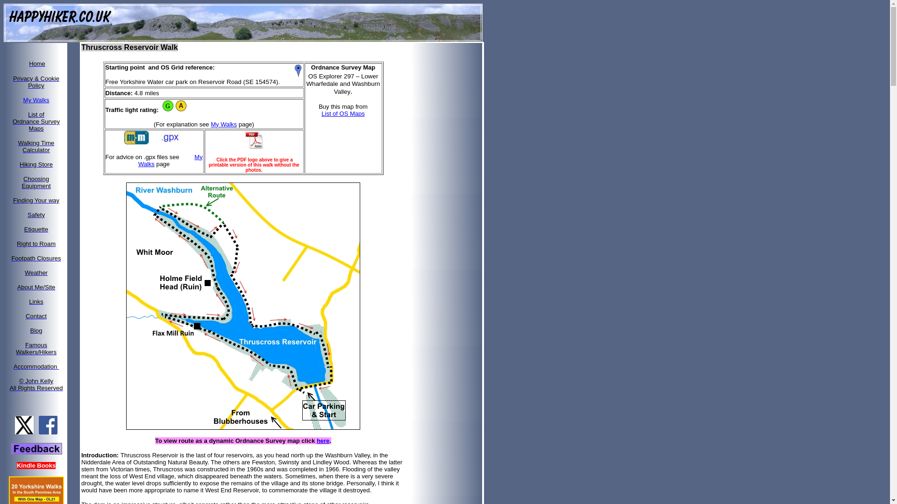 The height and width of the screenshot is (504, 897). I want to click on Safety, so click(37, 63).